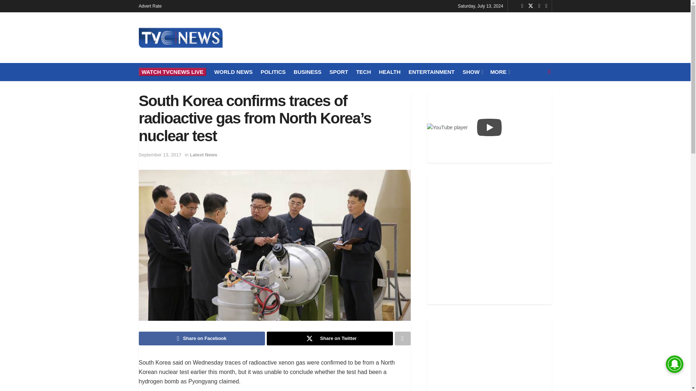  I want to click on ENTERTAINMENT, so click(431, 72).